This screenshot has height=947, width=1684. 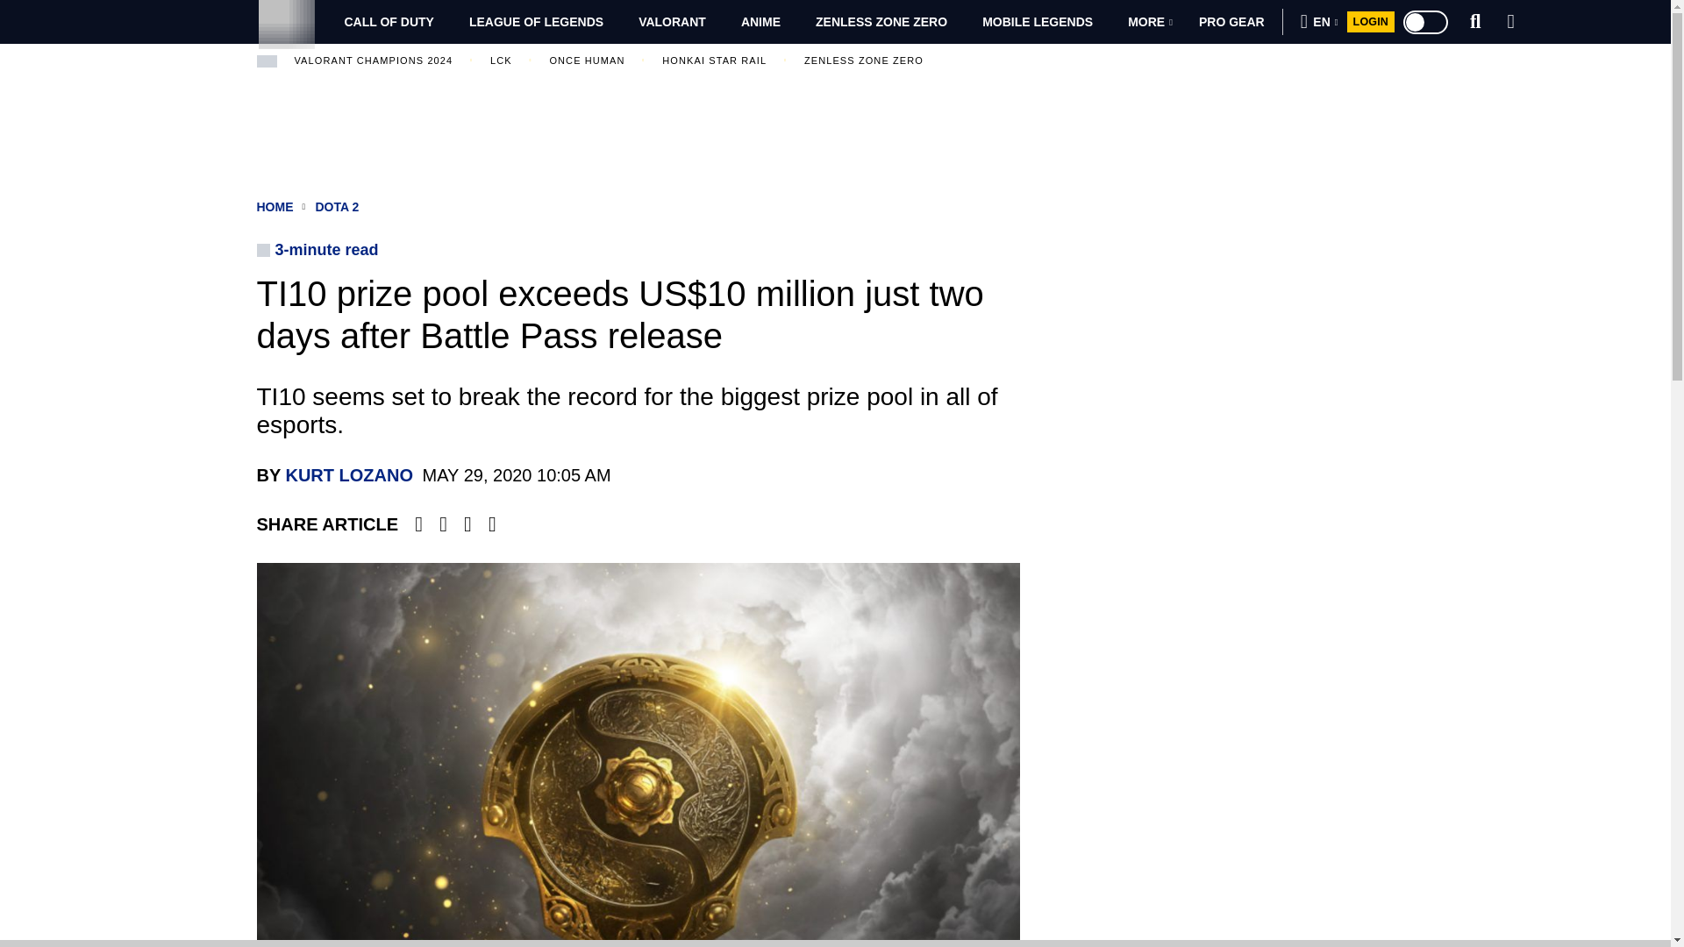 What do you see at coordinates (1319, 21) in the screenshot?
I see `EN` at bounding box center [1319, 21].